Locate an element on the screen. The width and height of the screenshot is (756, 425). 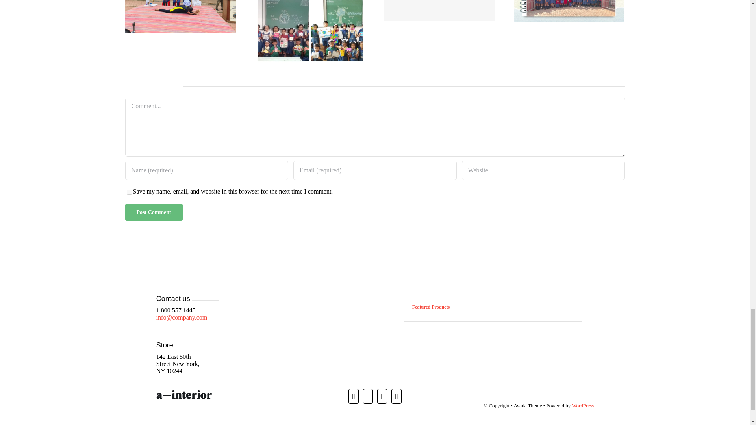
Post Comment is located at coordinates (154, 212).